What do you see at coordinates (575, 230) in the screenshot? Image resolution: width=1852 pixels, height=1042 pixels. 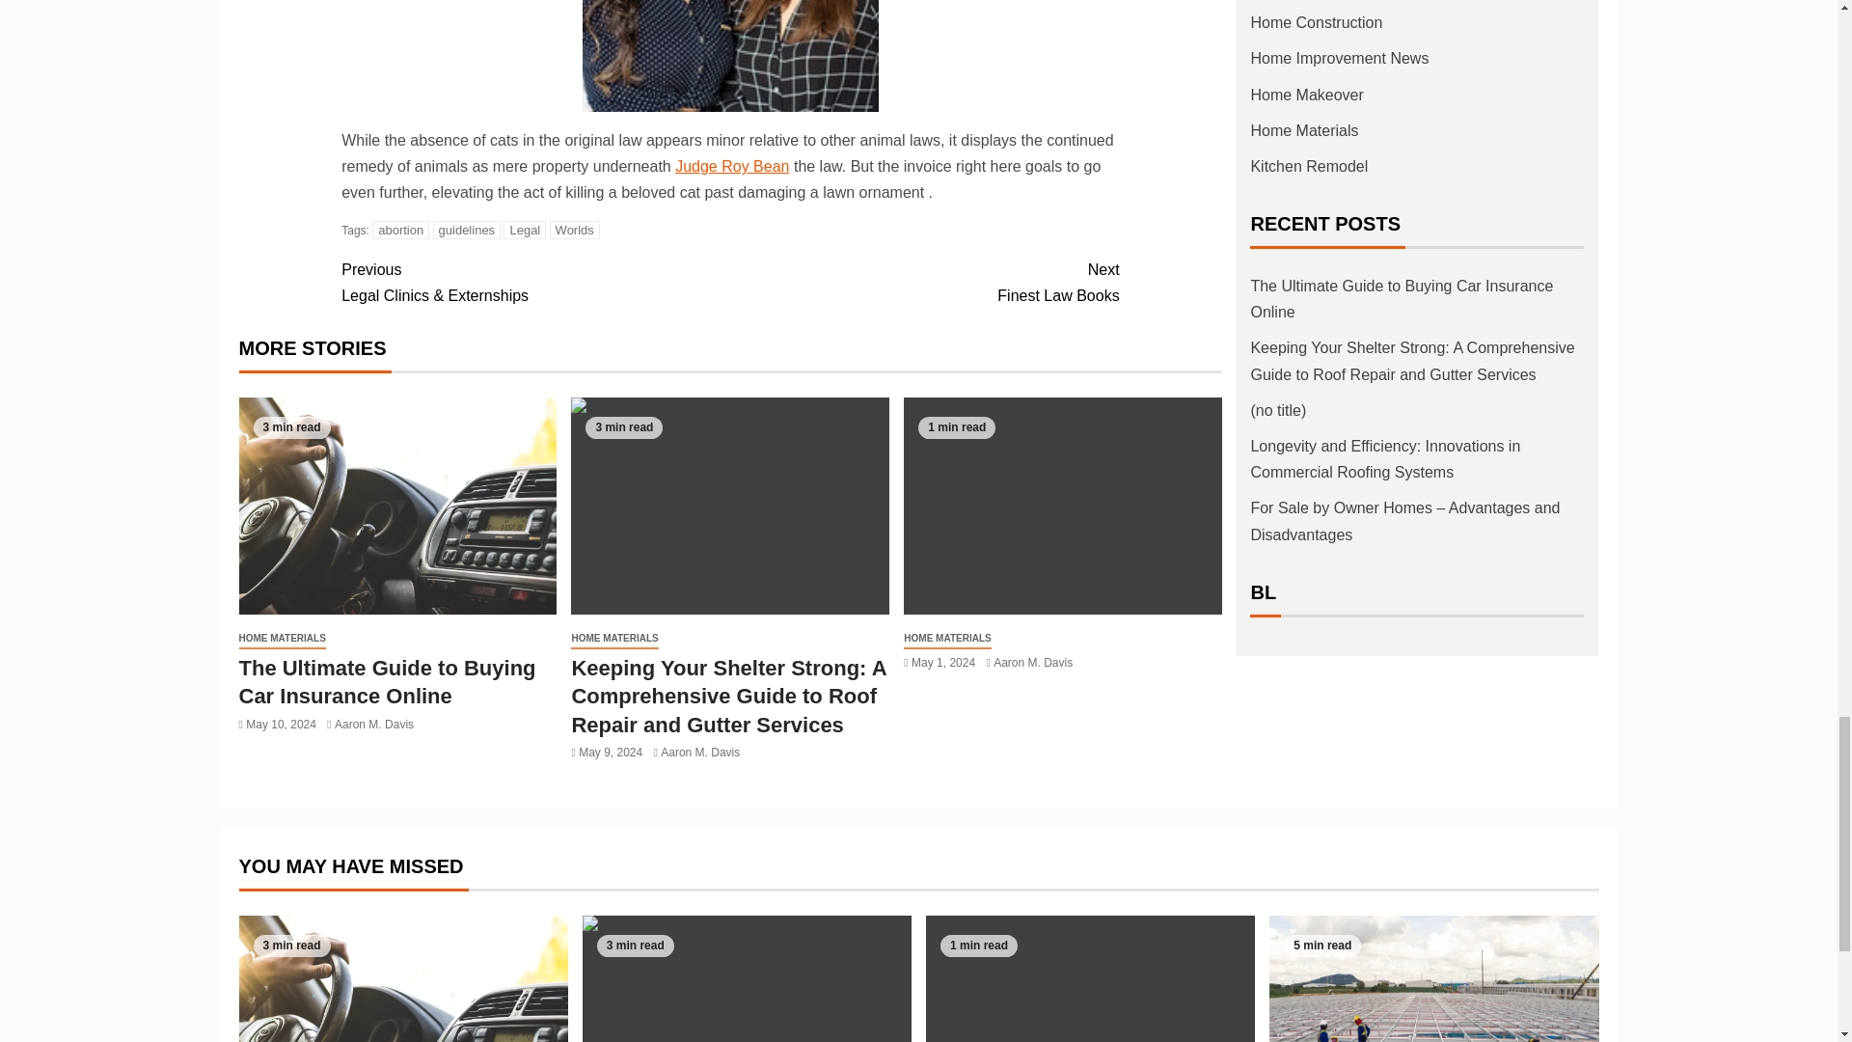 I see `Judge Roy Bean` at bounding box center [575, 230].